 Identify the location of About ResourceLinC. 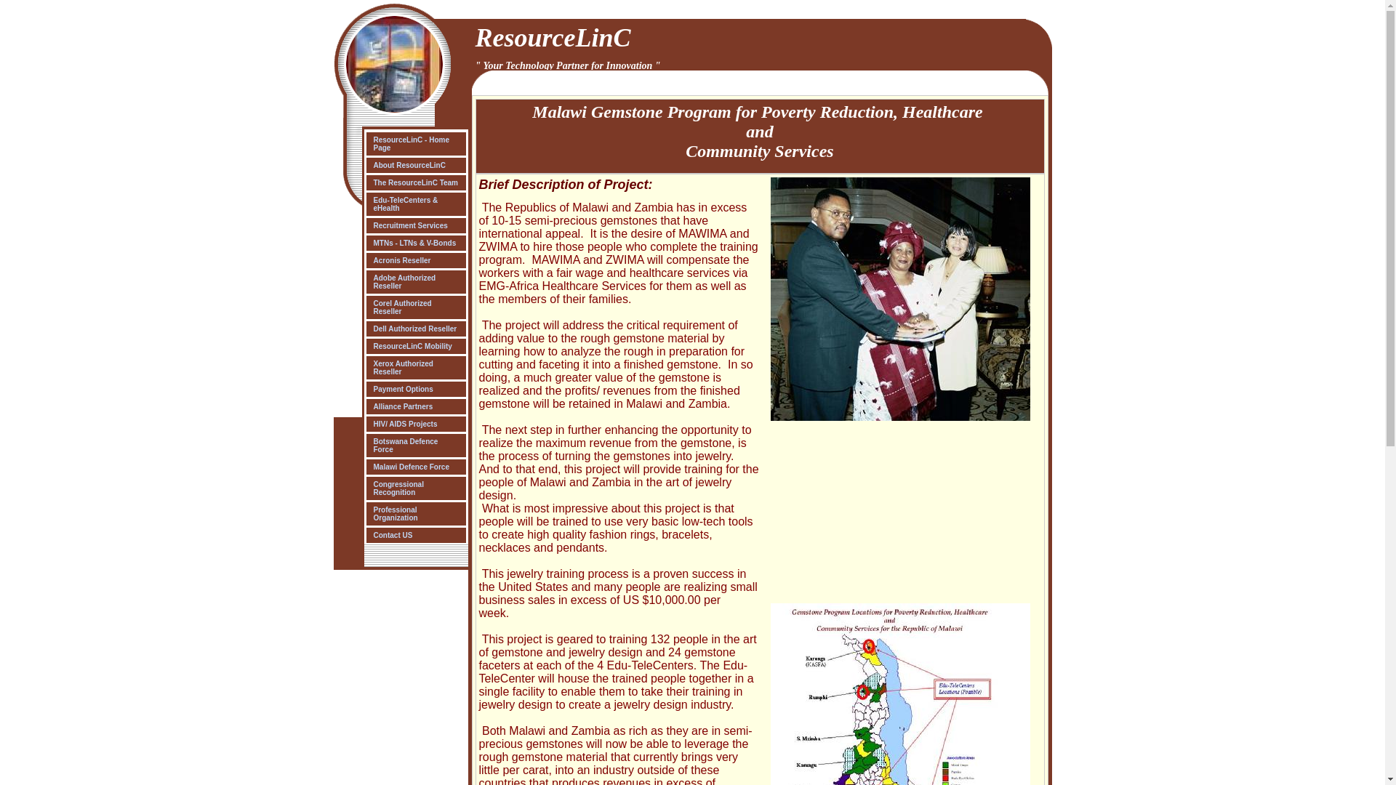
(415, 165).